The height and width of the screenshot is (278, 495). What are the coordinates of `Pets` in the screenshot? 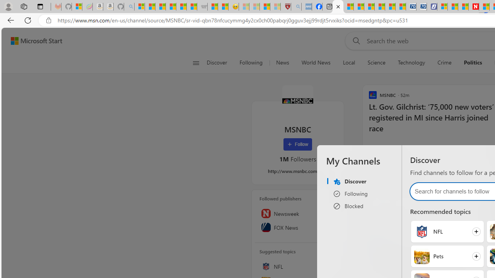 It's located at (422, 256).